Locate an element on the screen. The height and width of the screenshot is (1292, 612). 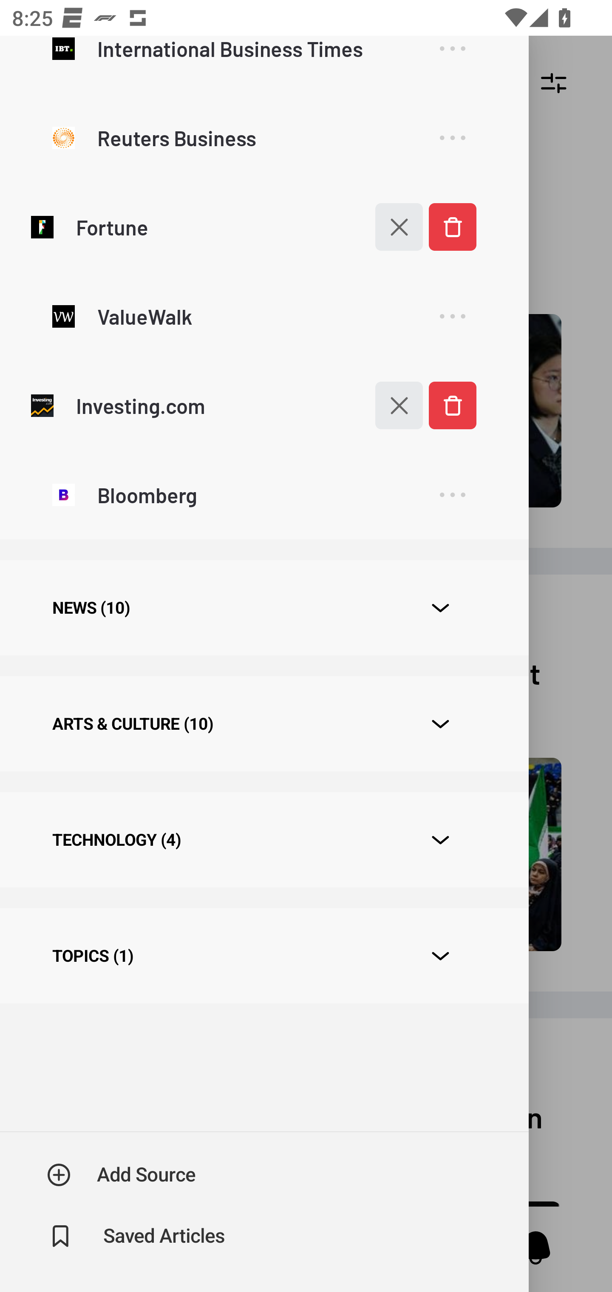
Open Content Store Add Source is located at coordinates (122, 1175).